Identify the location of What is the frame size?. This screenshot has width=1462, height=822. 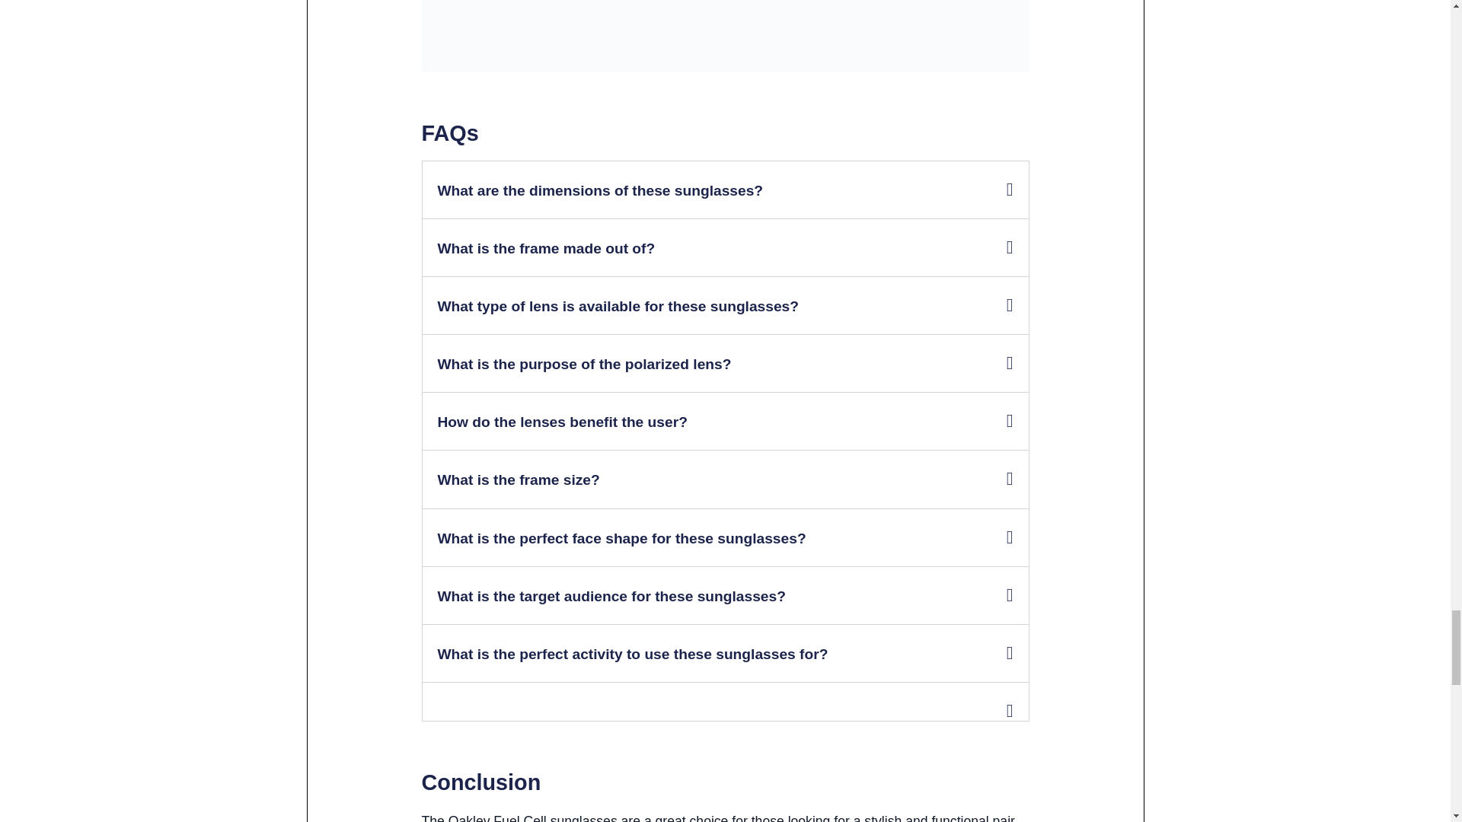
(518, 479).